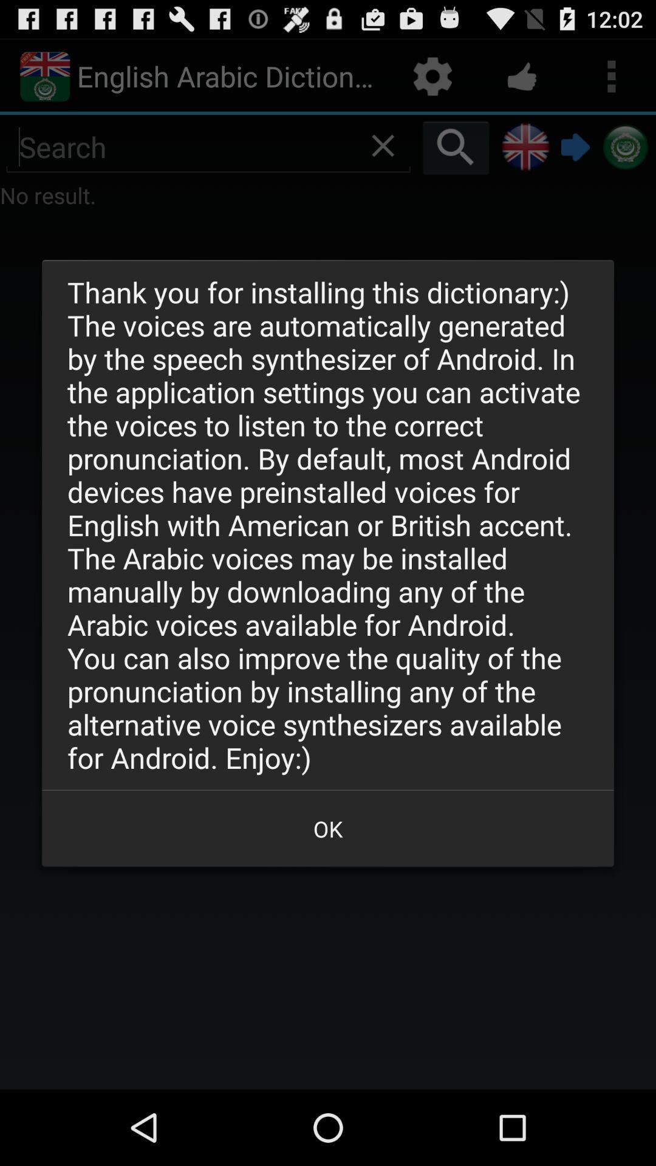 The height and width of the screenshot is (1166, 656). Describe the element at coordinates (328, 828) in the screenshot. I see `click ok` at that location.